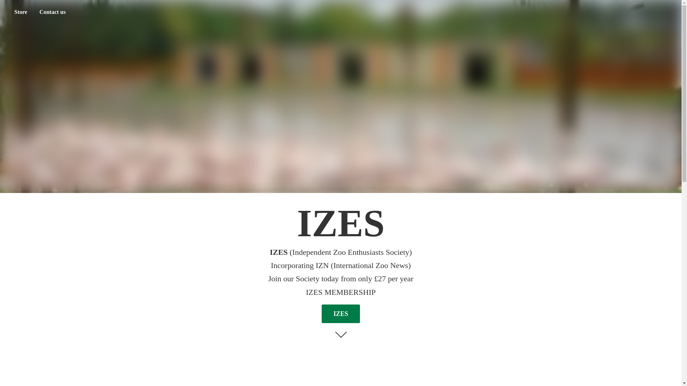  What do you see at coordinates (20, 12) in the screenshot?
I see `Store` at bounding box center [20, 12].